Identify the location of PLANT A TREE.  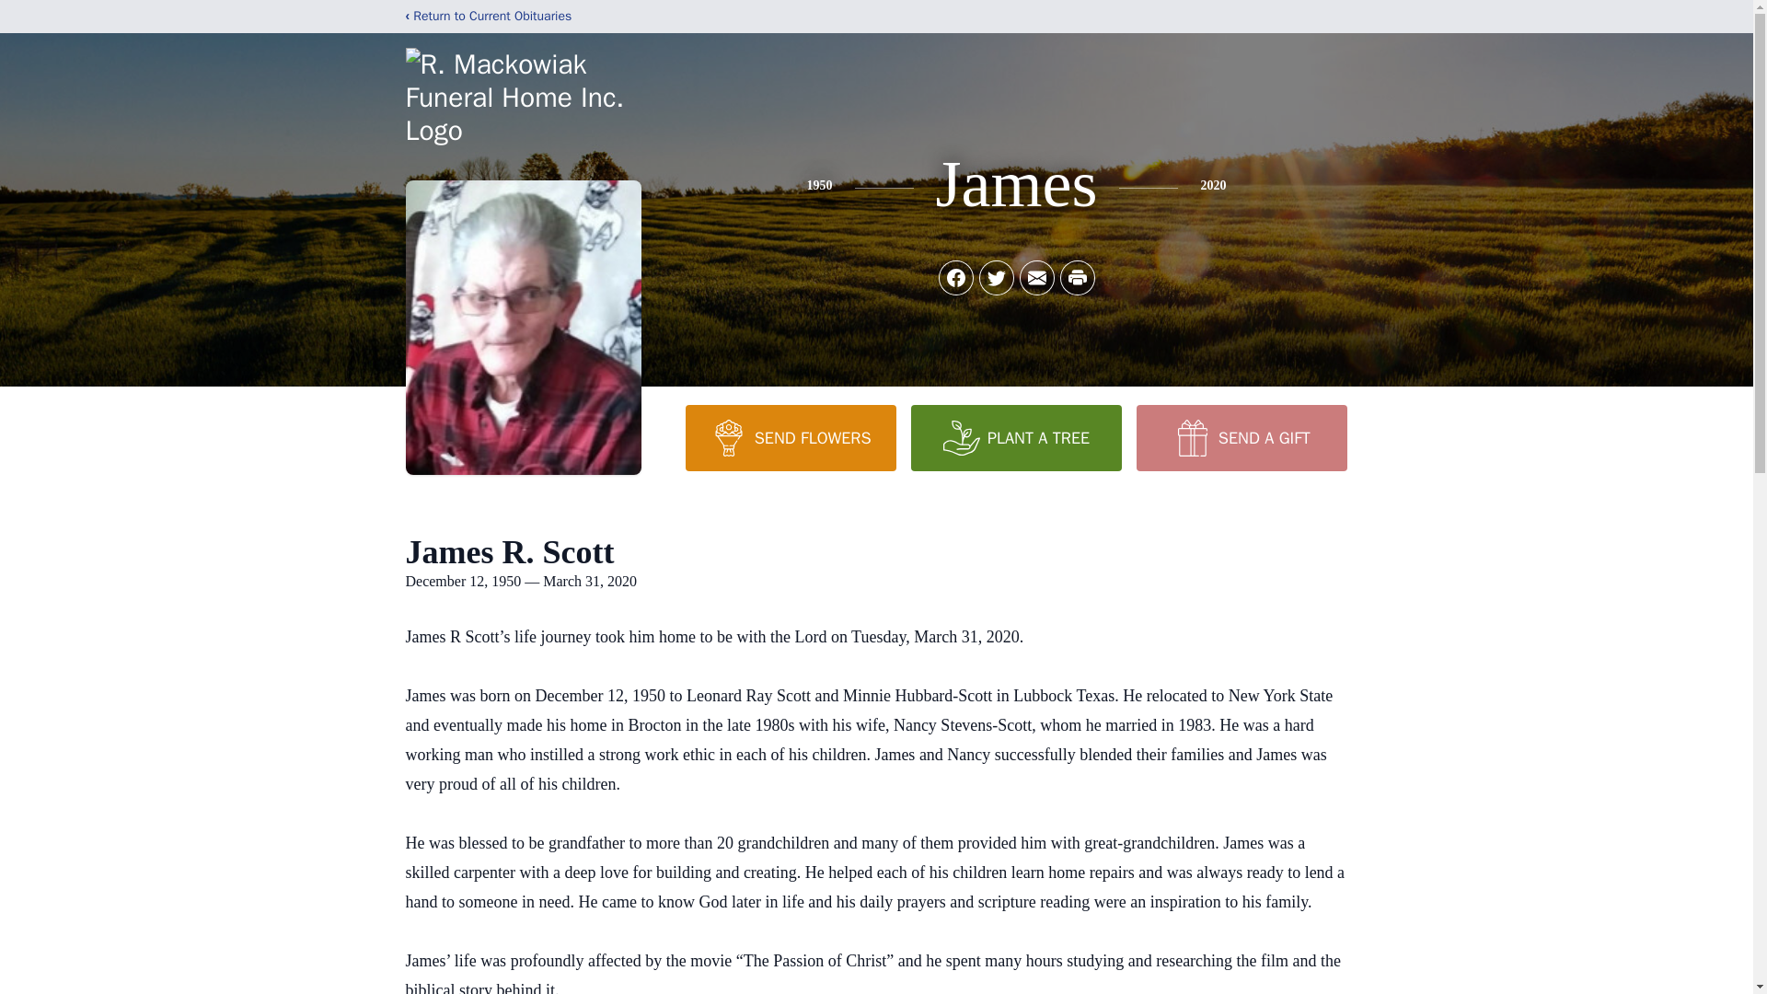
(1016, 437).